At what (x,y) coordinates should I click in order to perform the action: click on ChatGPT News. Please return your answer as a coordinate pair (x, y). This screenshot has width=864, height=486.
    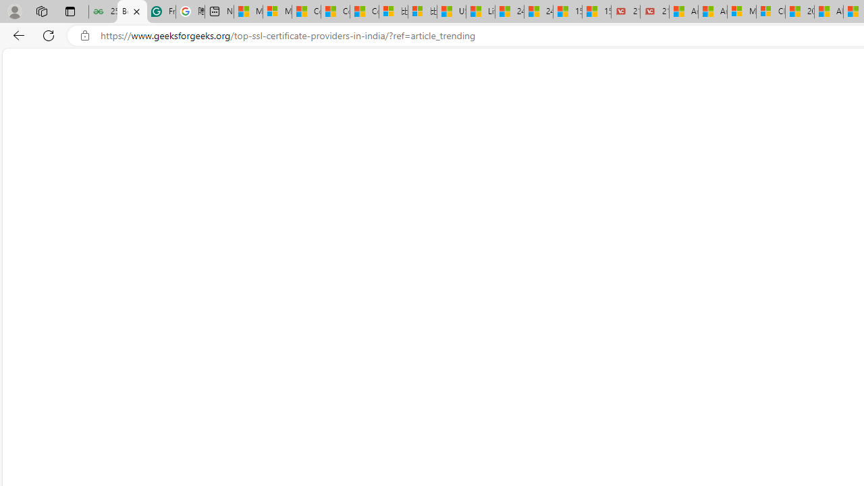
    Looking at the image, I should click on (624, 96).